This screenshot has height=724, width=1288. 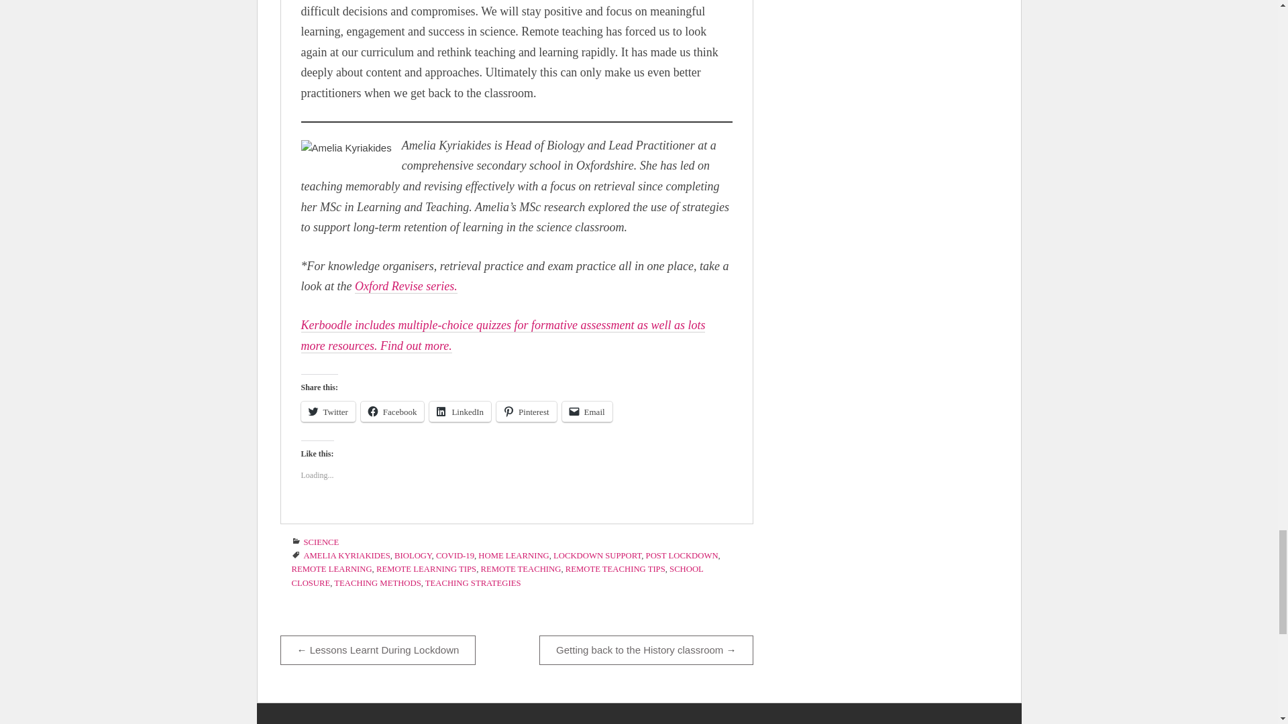 What do you see at coordinates (587, 412) in the screenshot?
I see `Email` at bounding box center [587, 412].